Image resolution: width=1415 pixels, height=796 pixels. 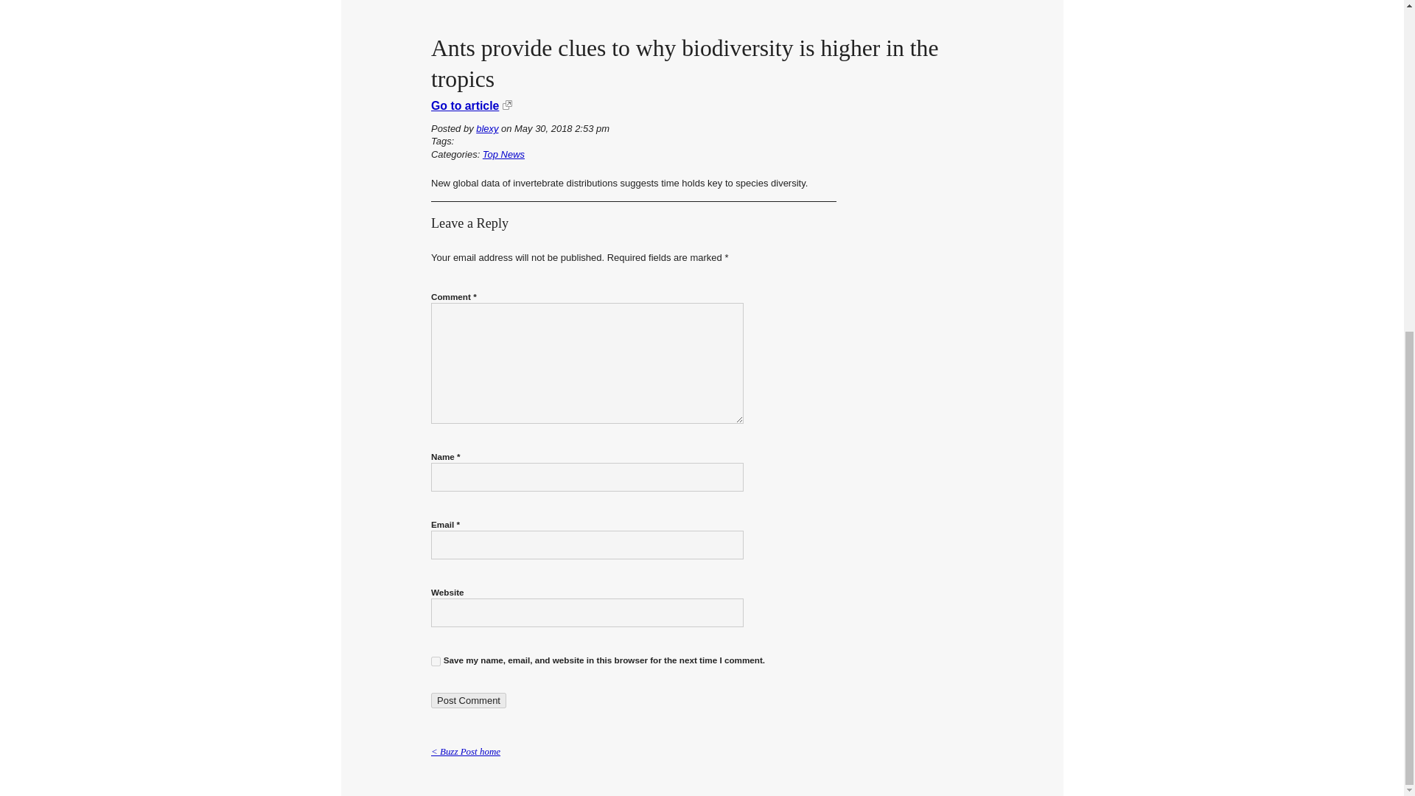 I want to click on yes, so click(x=436, y=661).